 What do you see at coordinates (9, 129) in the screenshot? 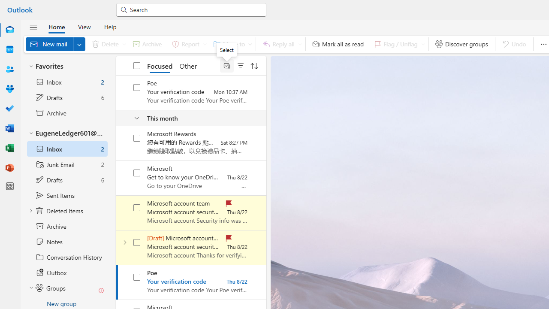
I see `Word` at bounding box center [9, 129].